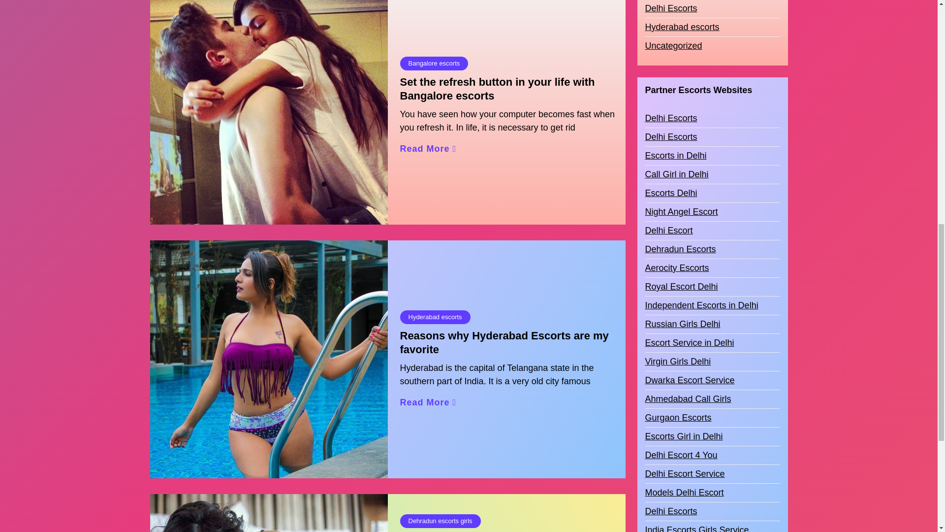 This screenshot has height=532, width=945. I want to click on Read More, so click(428, 149).